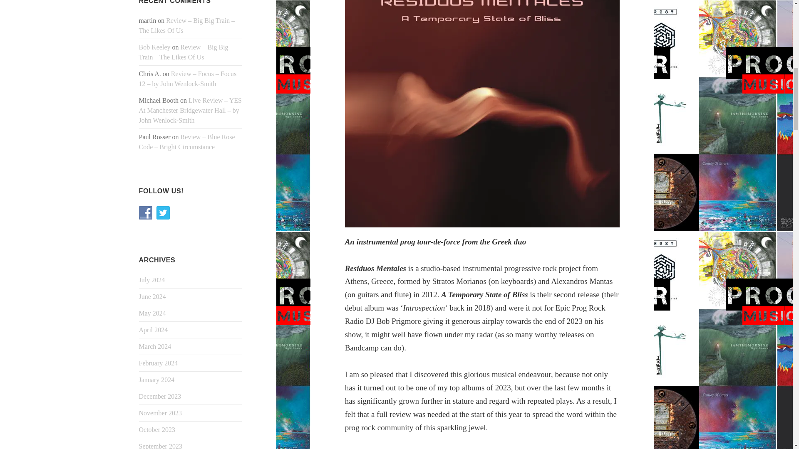 The image size is (799, 449). Describe the element at coordinates (153, 330) in the screenshot. I see `April 2024` at that location.